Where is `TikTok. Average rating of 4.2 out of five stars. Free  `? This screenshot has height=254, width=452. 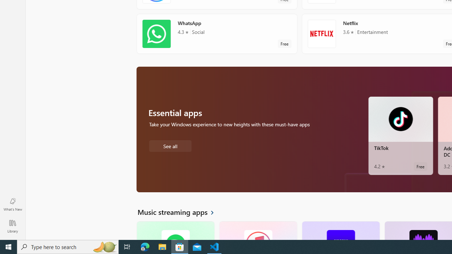
TikTok. Average rating of 4.2 out of five stars. Free   is located at coordinates (400, 135).